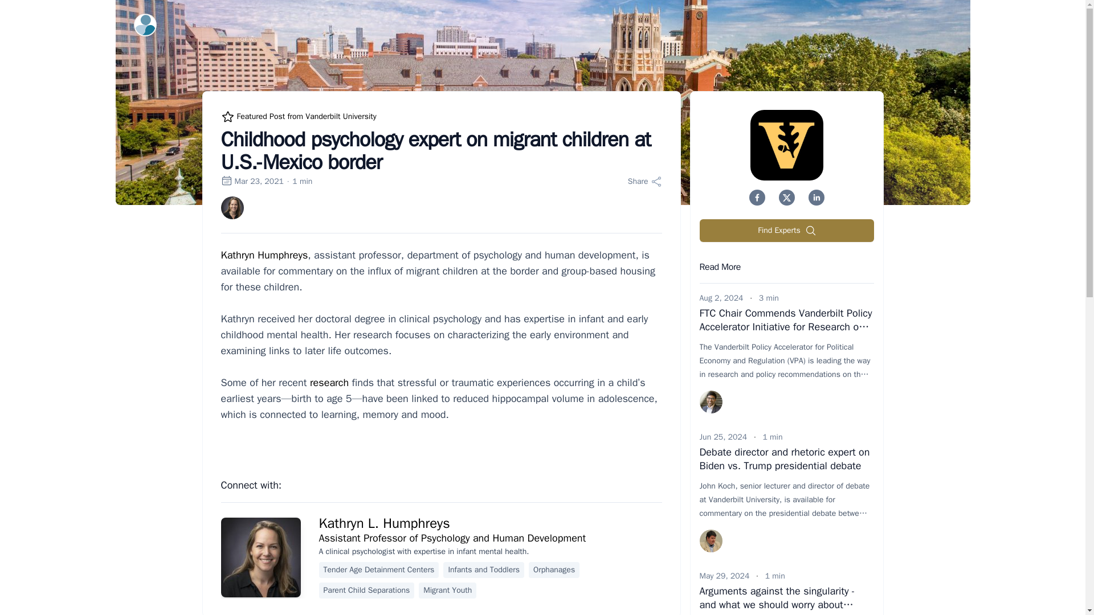  Describe the element at coordinates (787, 230) in the screenshot. I see `Find Experts` at that location.